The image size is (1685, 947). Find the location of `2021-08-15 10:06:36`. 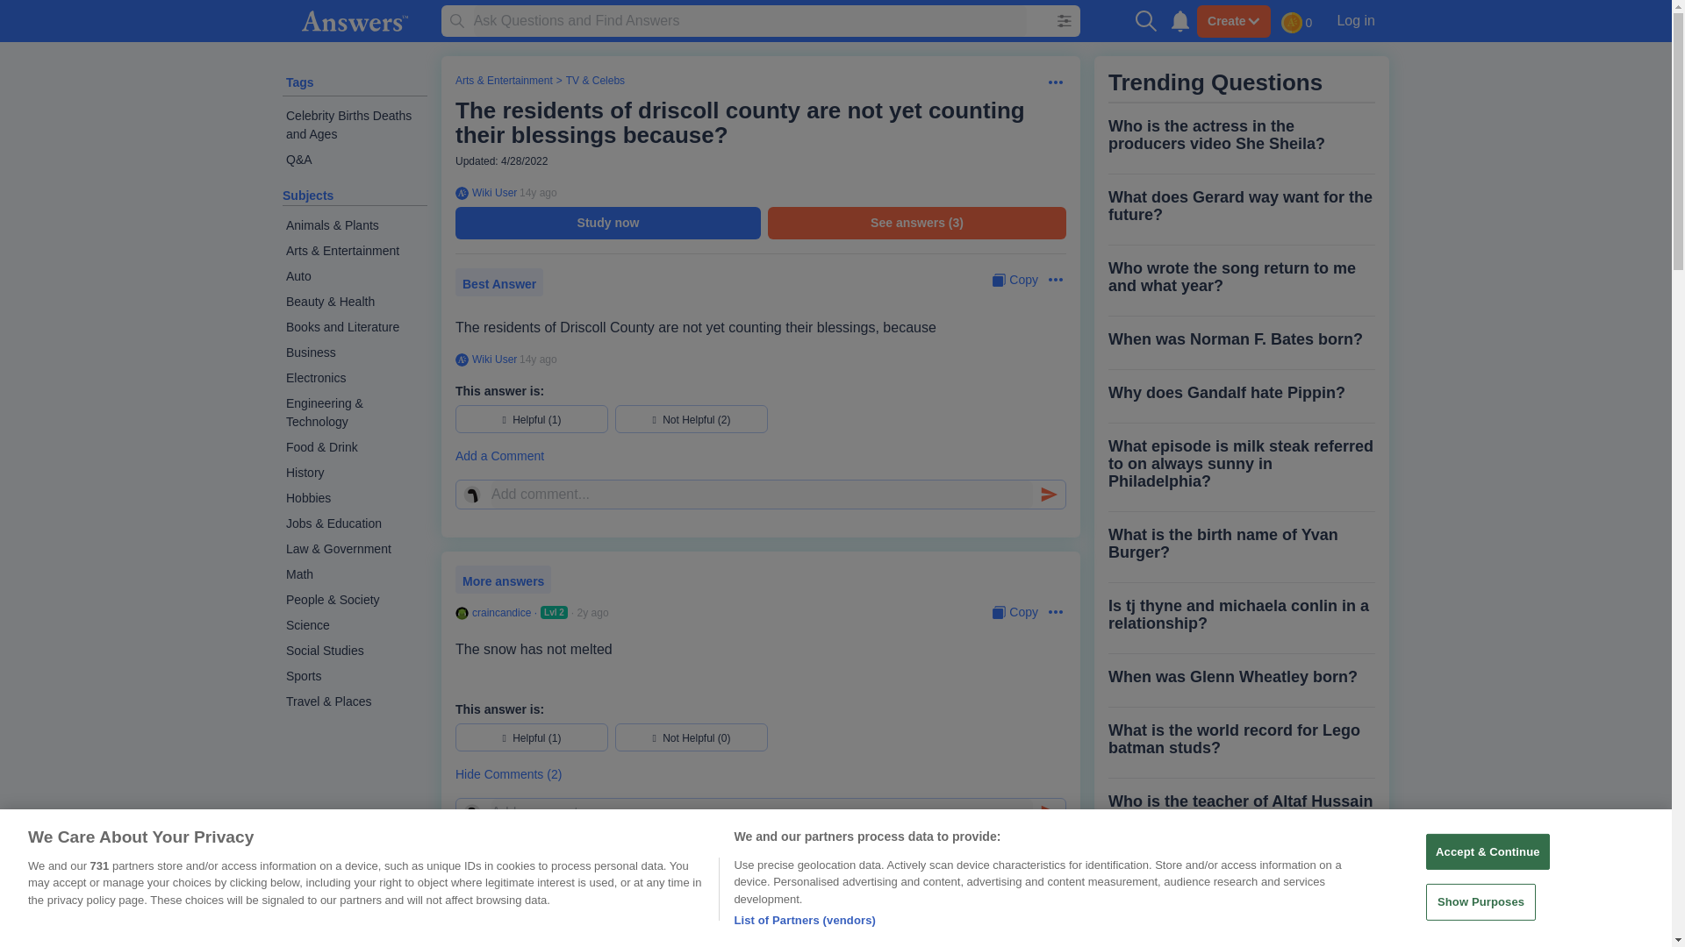

2021-08-15 10:06:36 is located at coordinates (626, 867).